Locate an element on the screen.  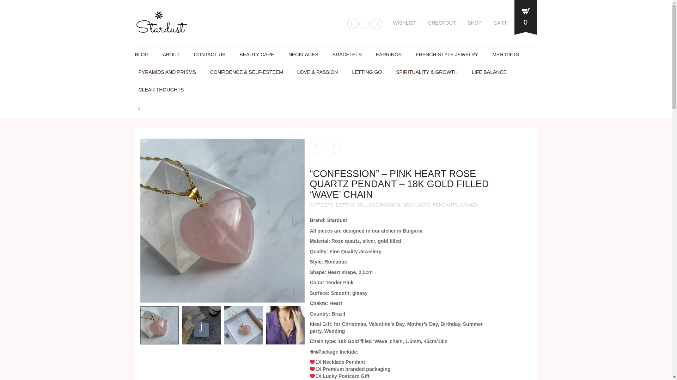
CHECKOUT is located at coordinates (442, 23).